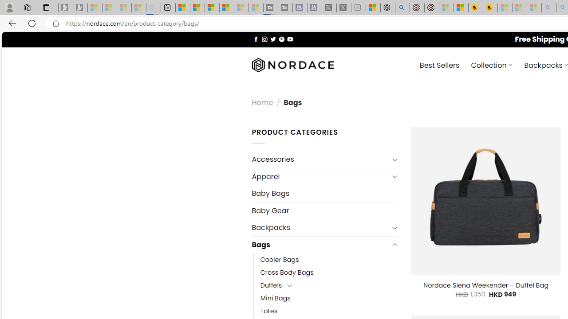  Describe the element at coordinates (329, 298) in the screenshot. I see `Mini Bags` at that location.